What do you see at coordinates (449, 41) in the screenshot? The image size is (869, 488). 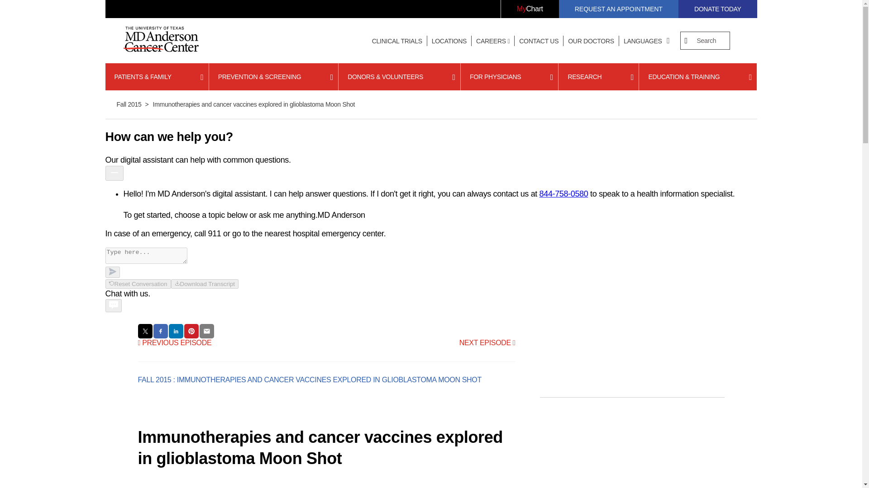 I see `LOCATIONS` at bounding box center [449, 41].